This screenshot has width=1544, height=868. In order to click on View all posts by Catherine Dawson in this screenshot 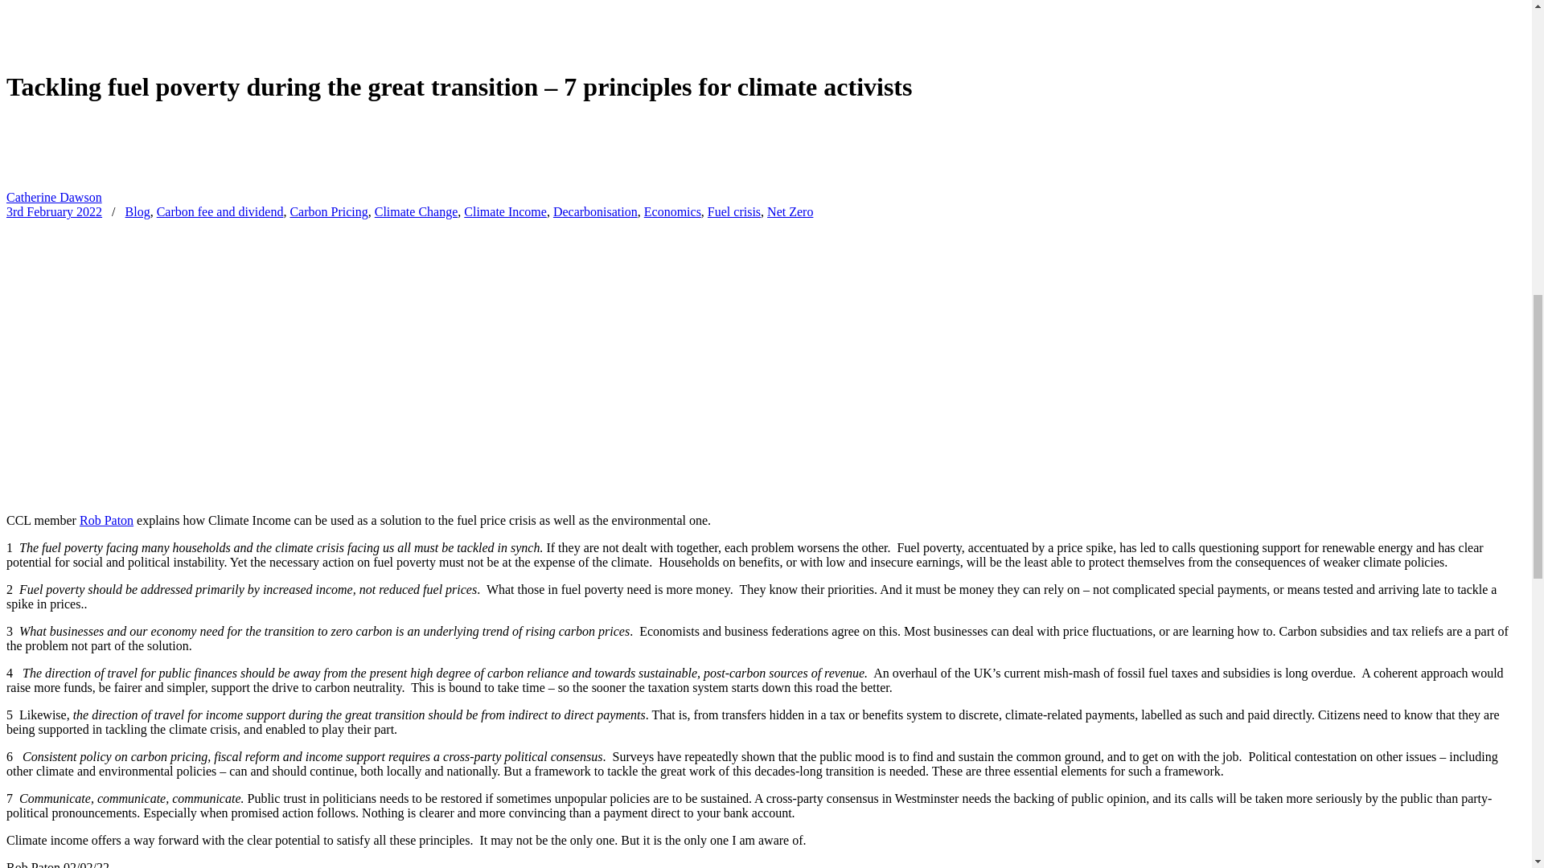, I will do `click(53, 196)`.